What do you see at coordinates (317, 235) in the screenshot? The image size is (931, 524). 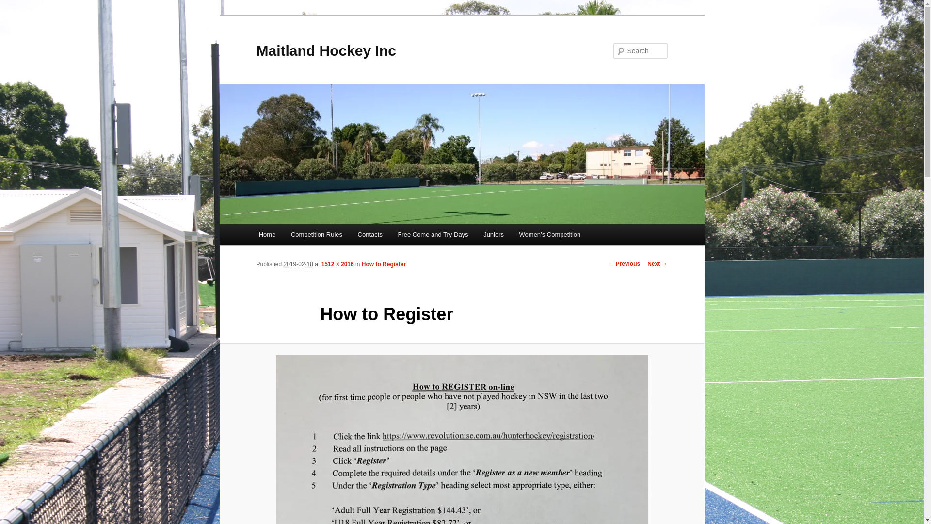 I see `Competition Rules` at bounding box center [317, 235].